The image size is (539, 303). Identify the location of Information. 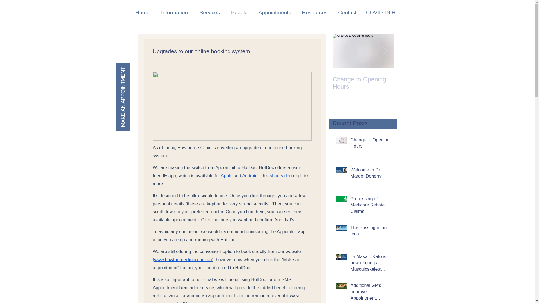
(174, 12).